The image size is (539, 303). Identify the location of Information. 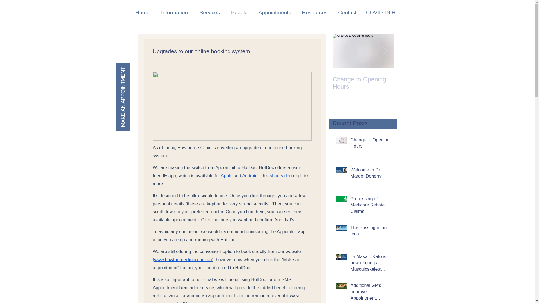
(174, 12).